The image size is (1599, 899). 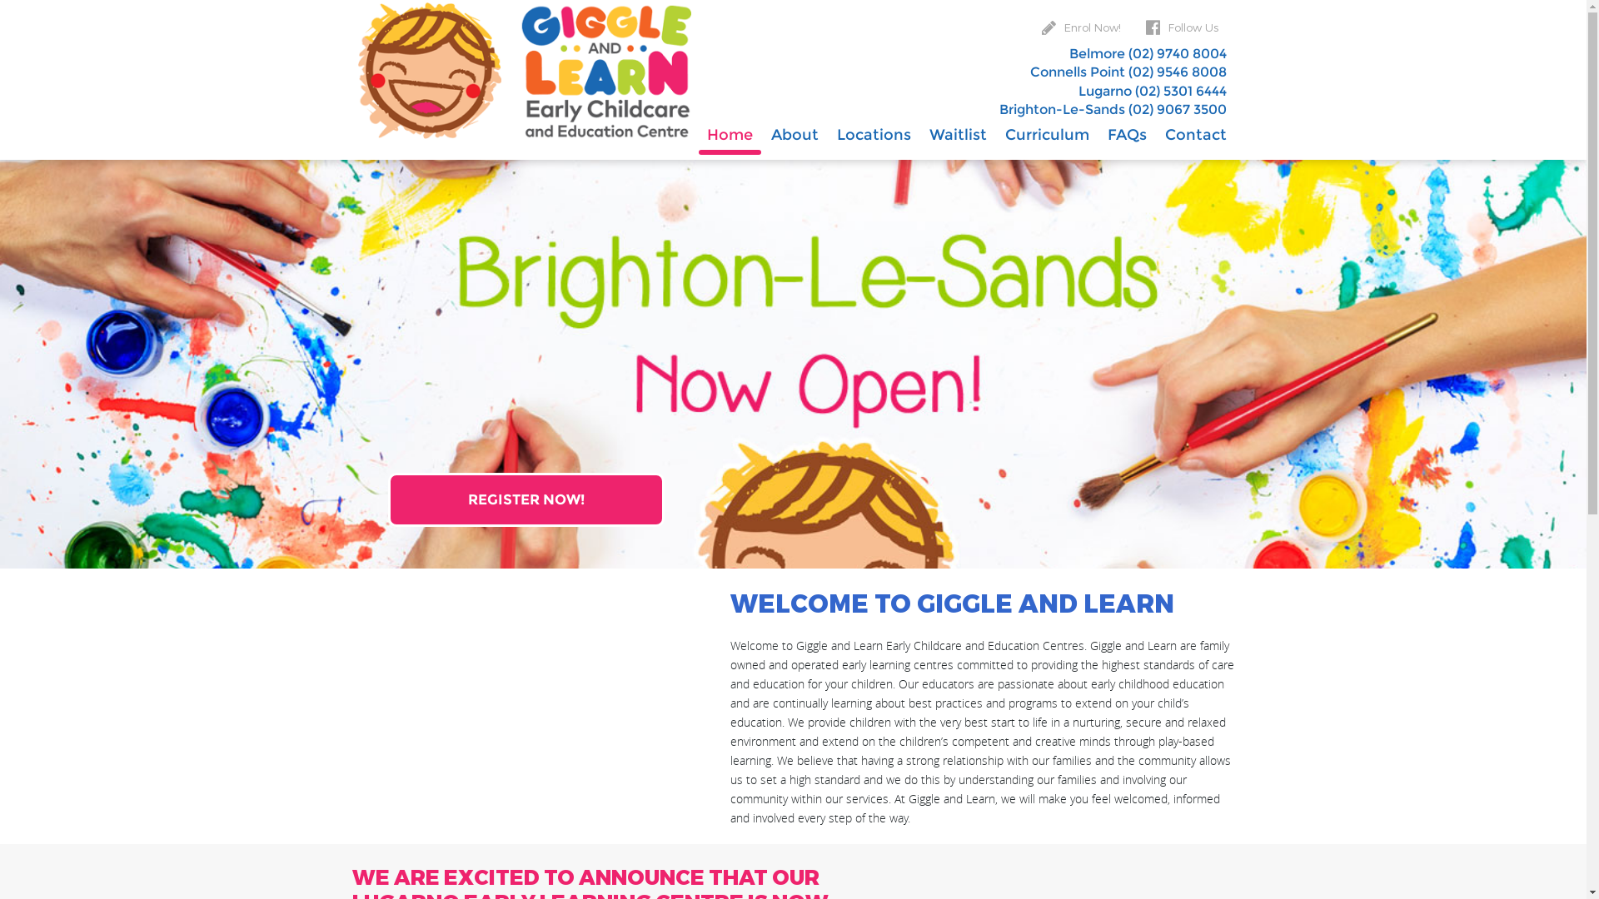 I want to click on Belmore (02) 9740 8004, so click(x=1148, y=54).